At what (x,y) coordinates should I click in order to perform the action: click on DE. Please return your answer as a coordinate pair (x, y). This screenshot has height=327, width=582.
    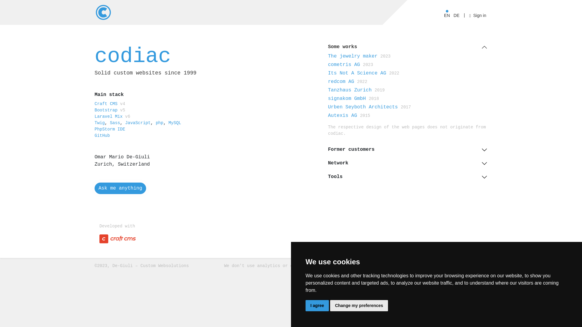
    Looking at the image, I should click on (457, 15).